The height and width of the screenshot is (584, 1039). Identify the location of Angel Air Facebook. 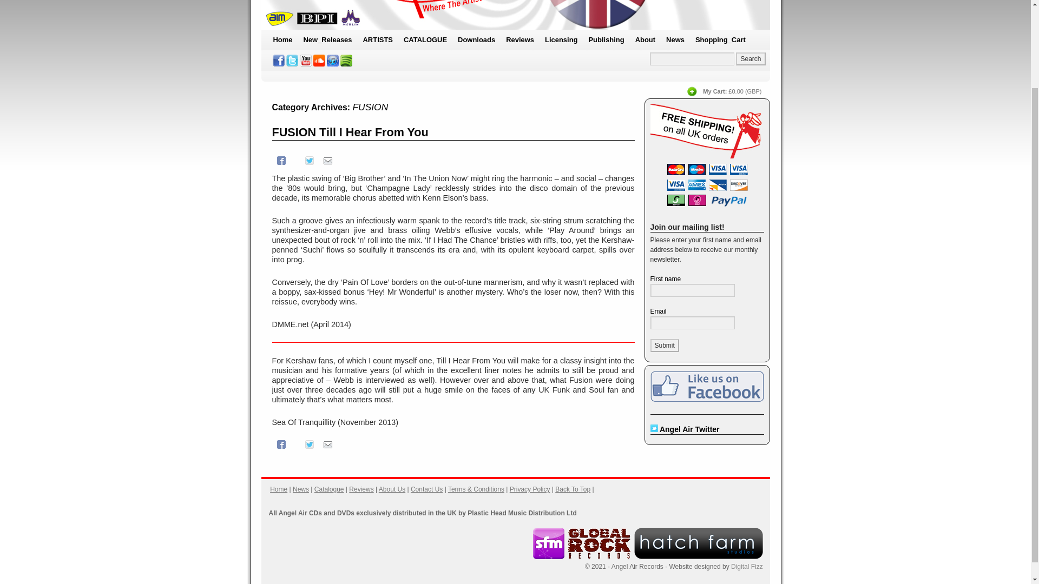
(278, 61).